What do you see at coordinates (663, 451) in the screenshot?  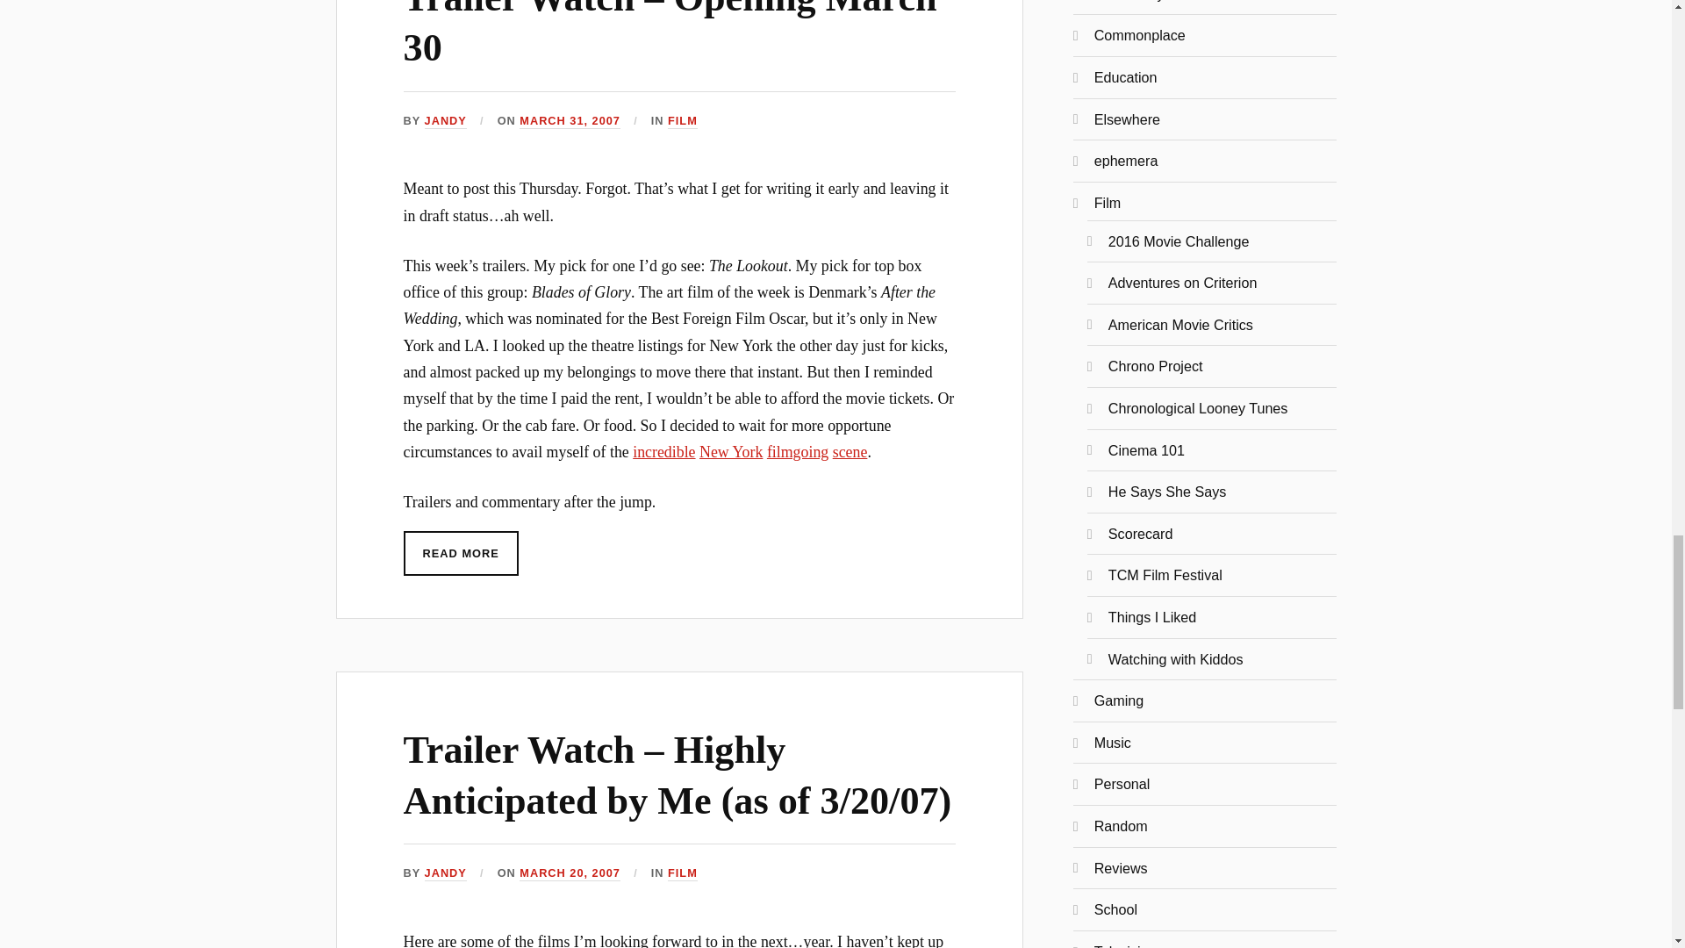 I see `incredible` at bounding box center [663, 451].